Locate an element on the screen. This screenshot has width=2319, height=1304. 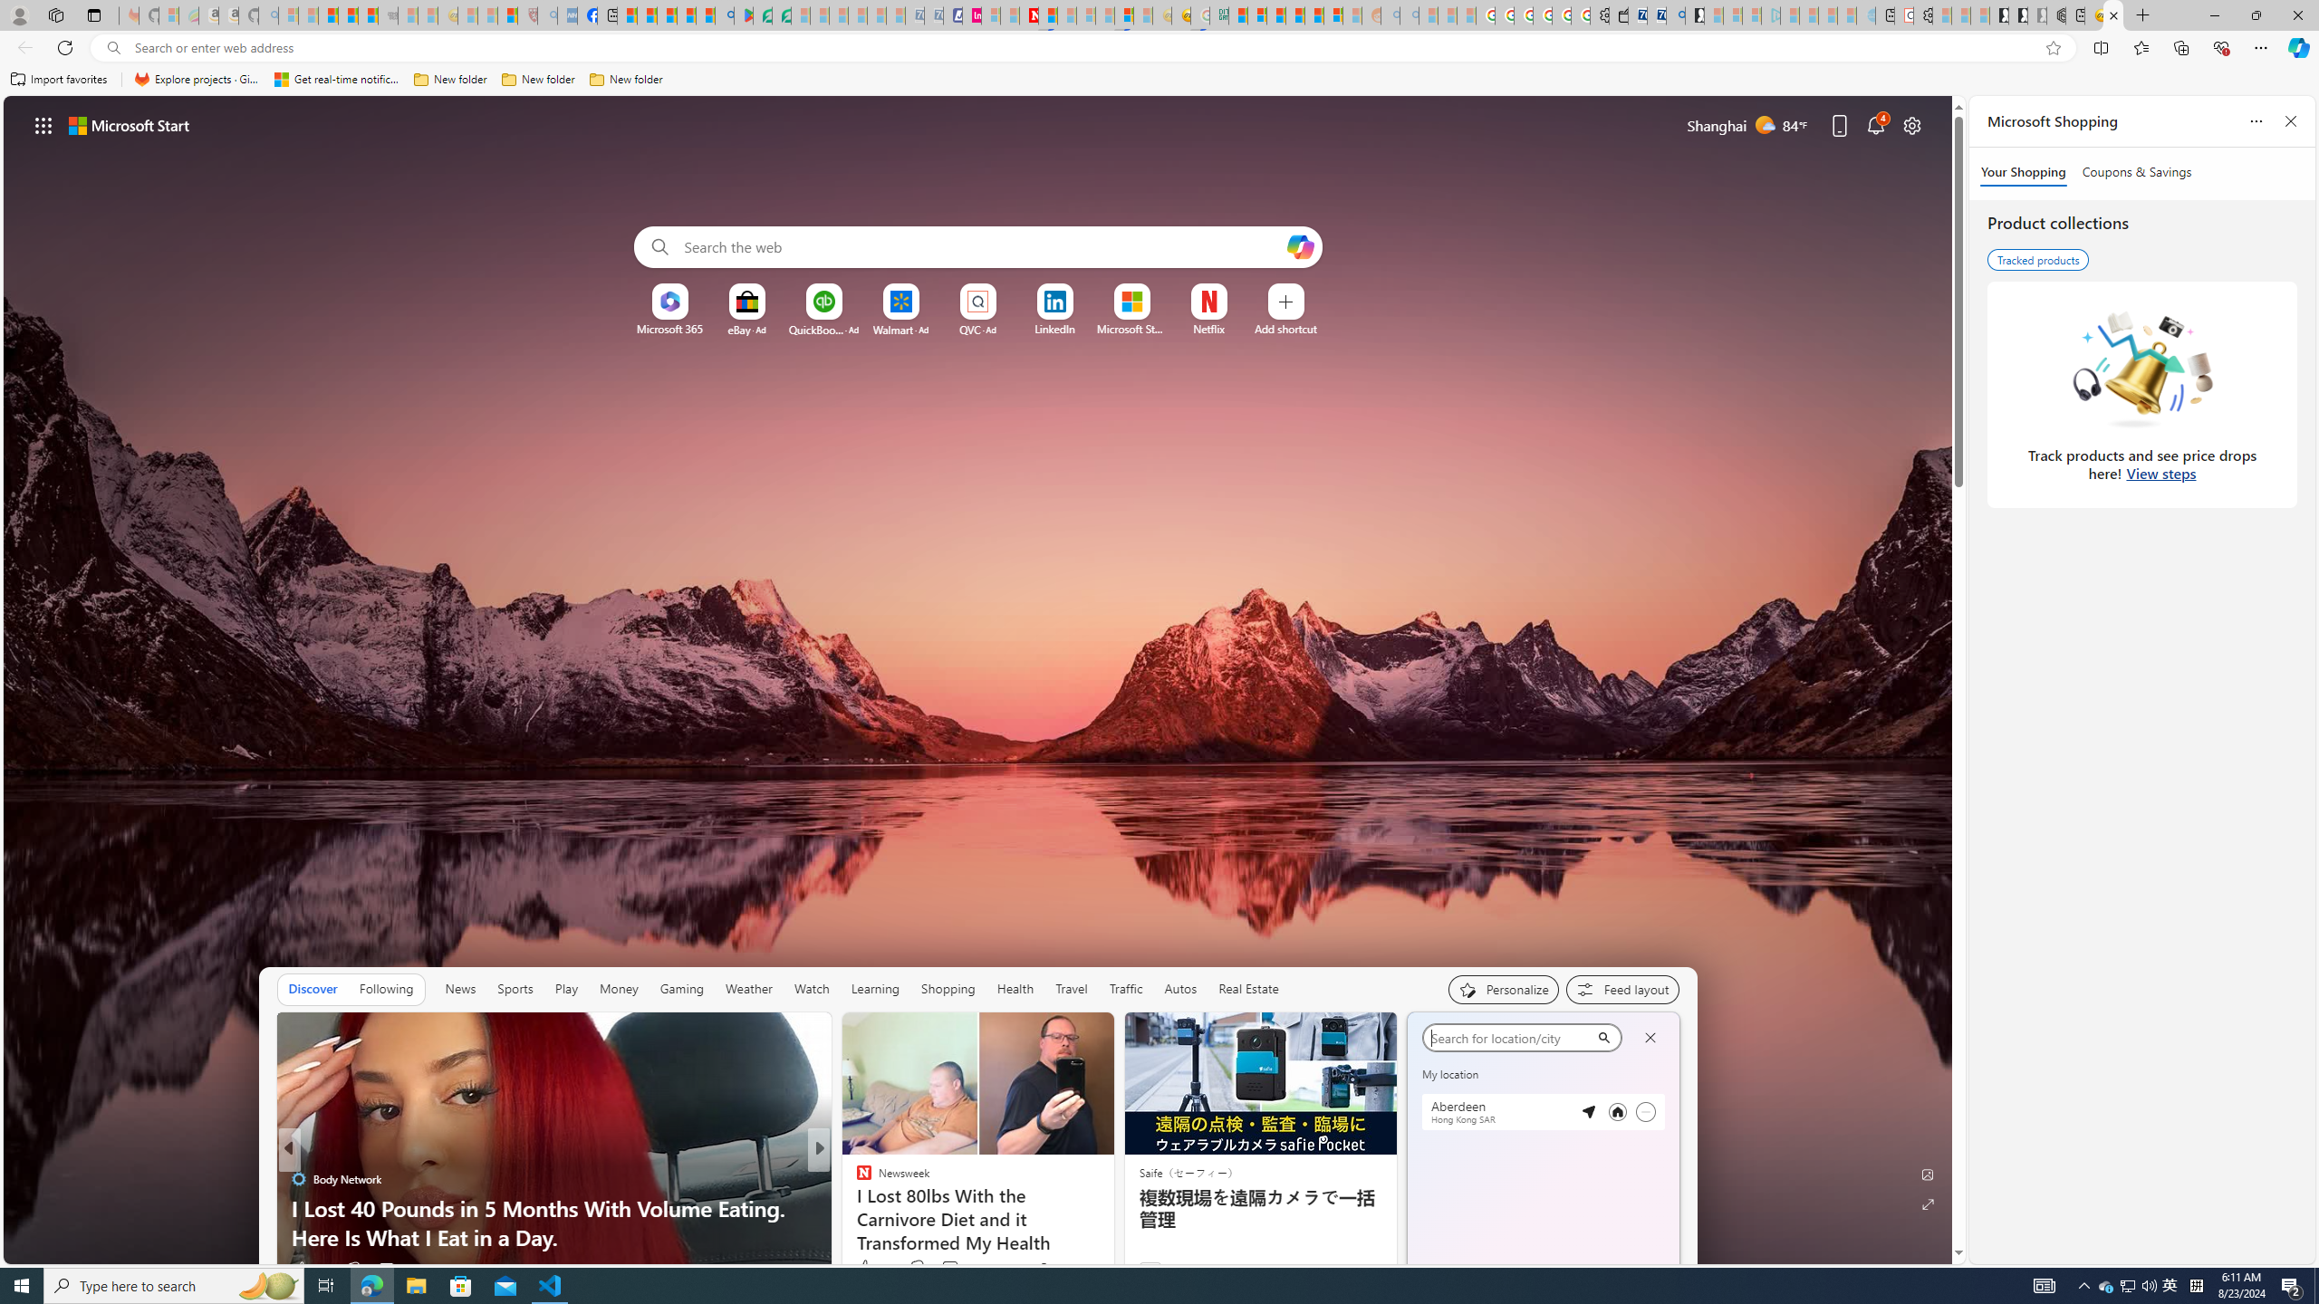
Feed settings is located at coordinates (1621, 989).